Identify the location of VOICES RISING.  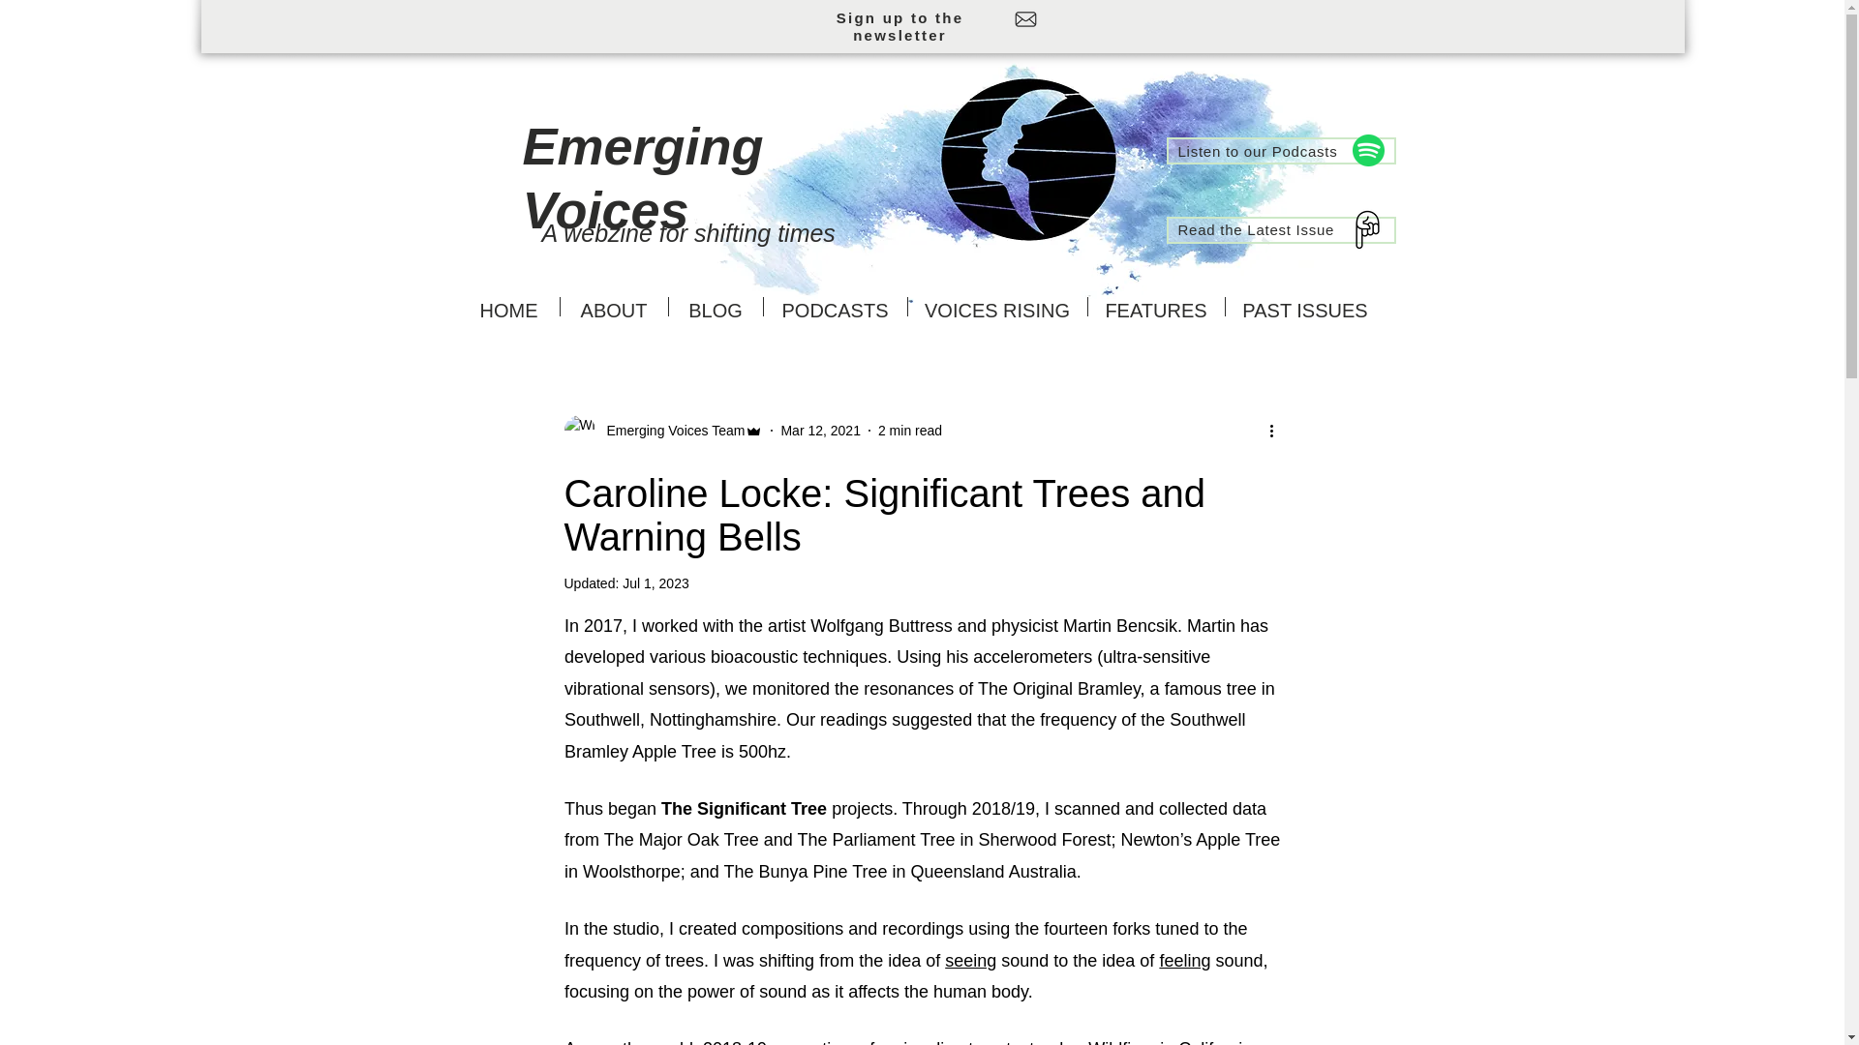
(997, 306).